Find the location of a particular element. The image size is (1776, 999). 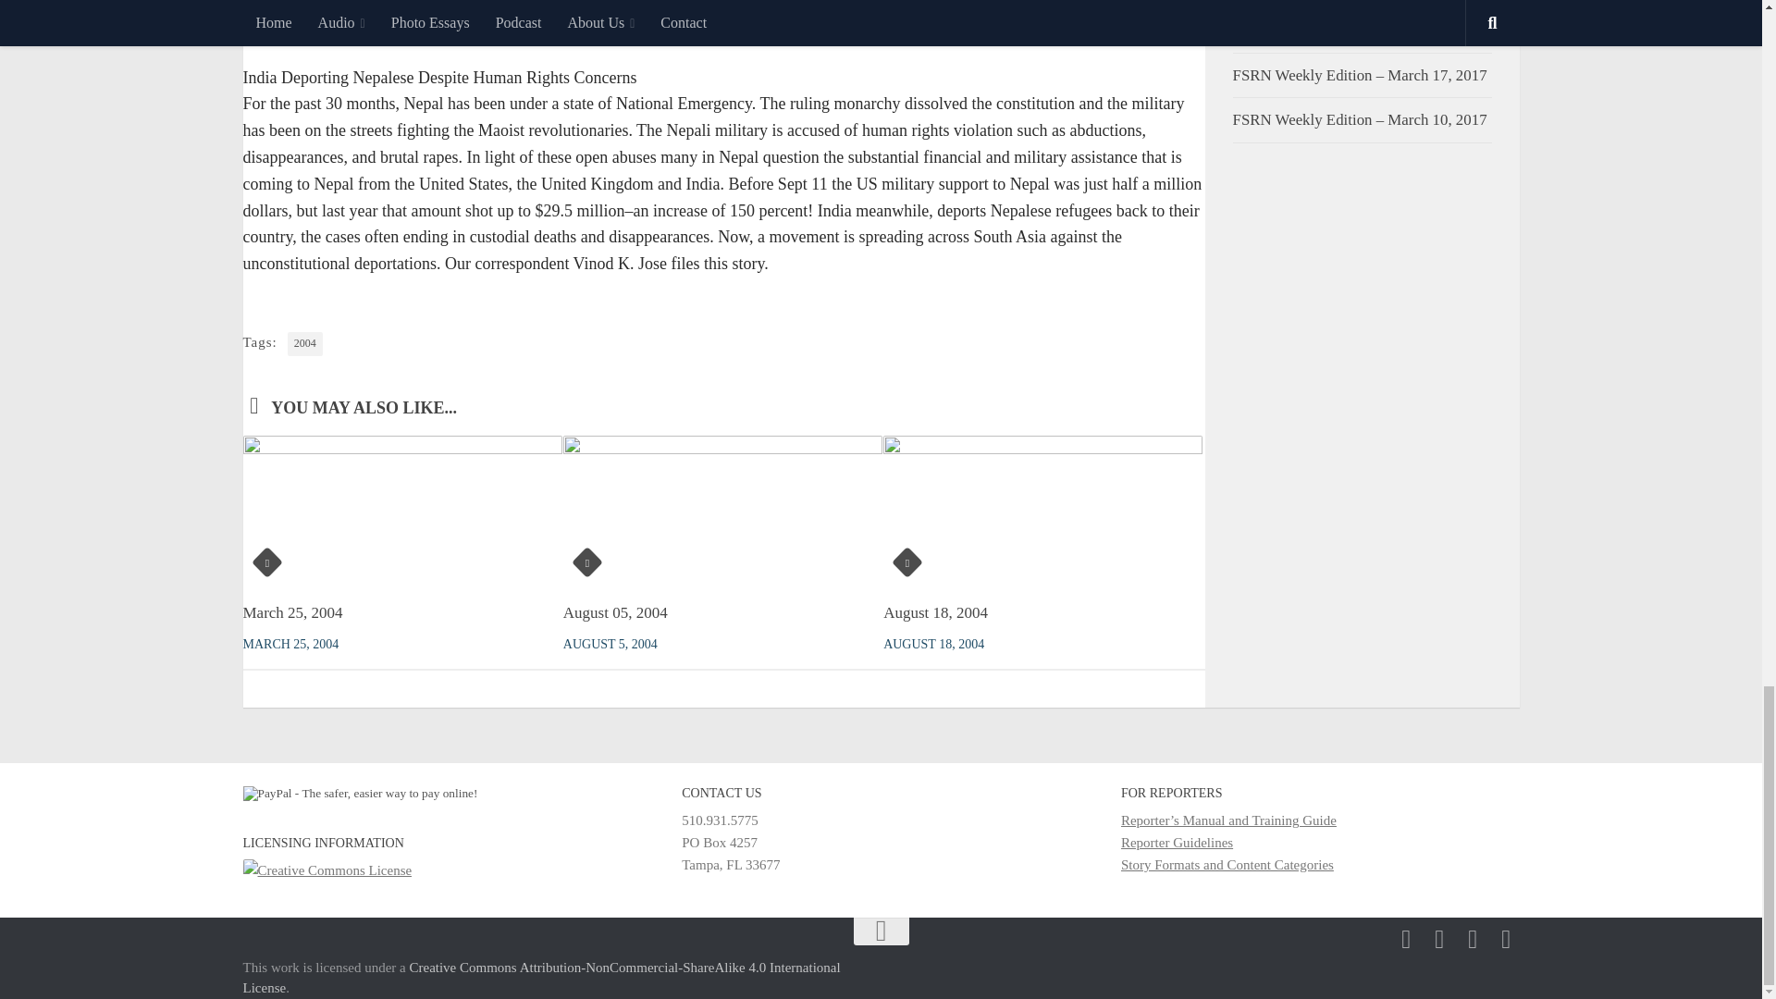

August 05, 2004 is located at coordinates (614, 612).